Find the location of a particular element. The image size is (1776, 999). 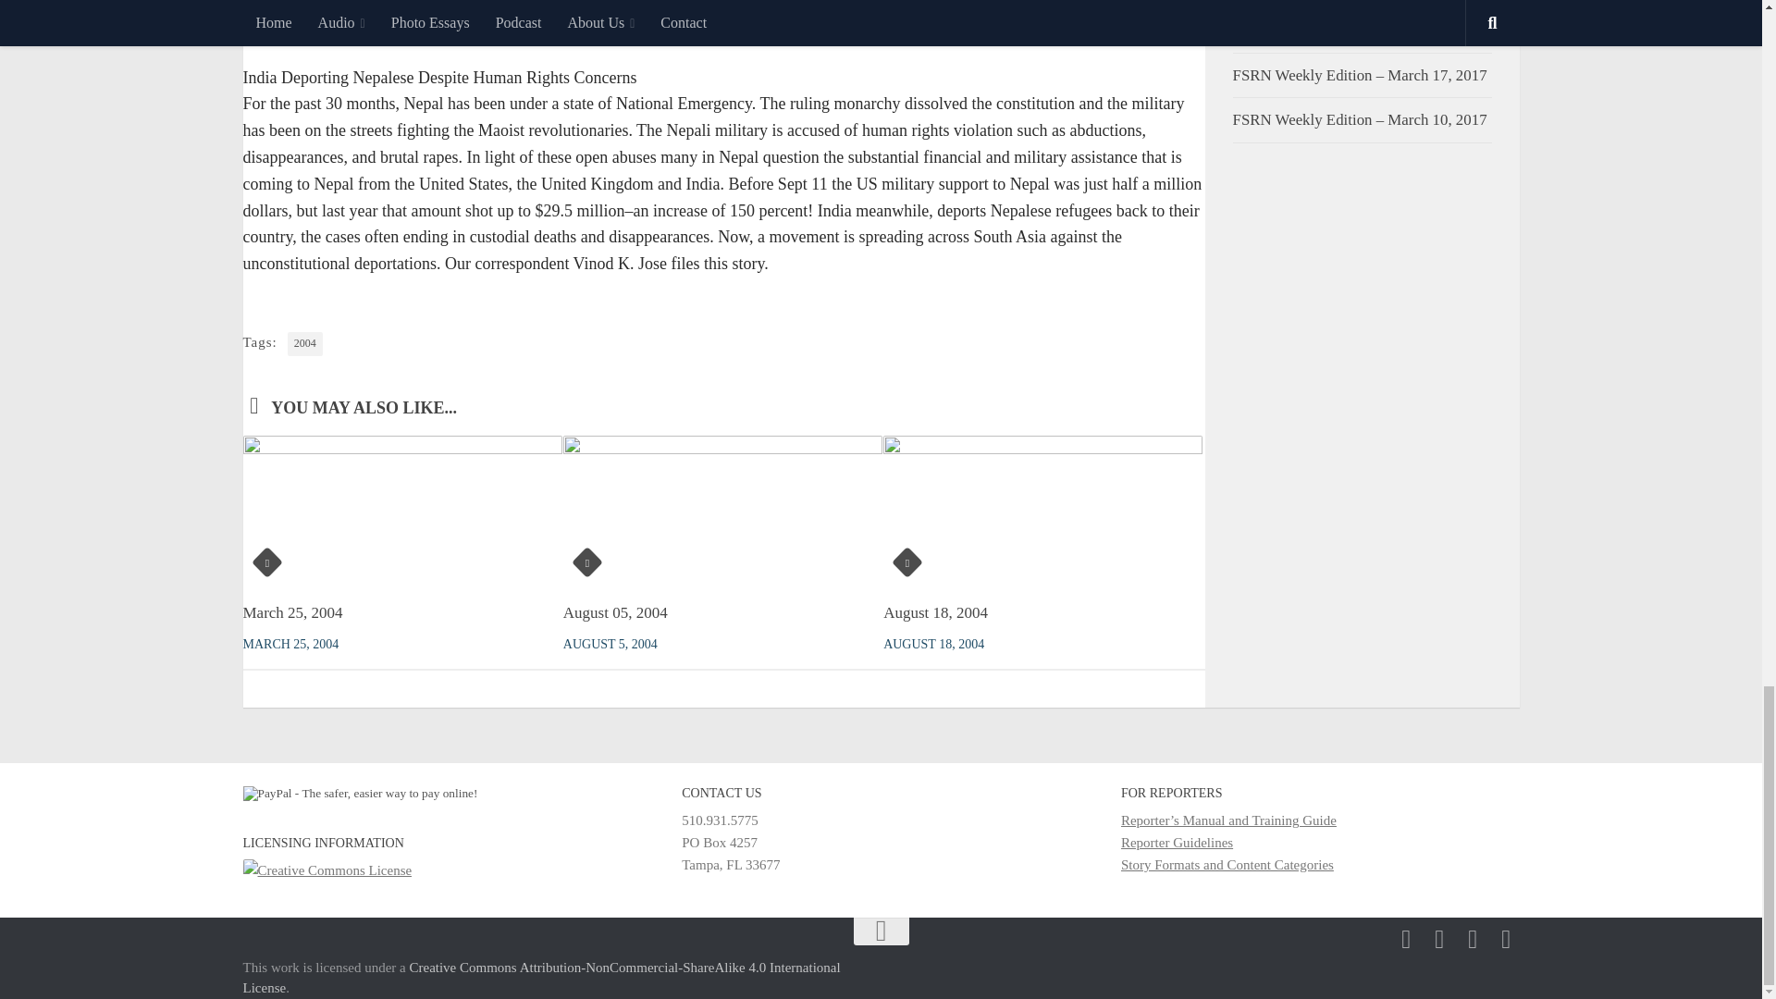

August 05, 2004 is located at coordinates (614, 612).